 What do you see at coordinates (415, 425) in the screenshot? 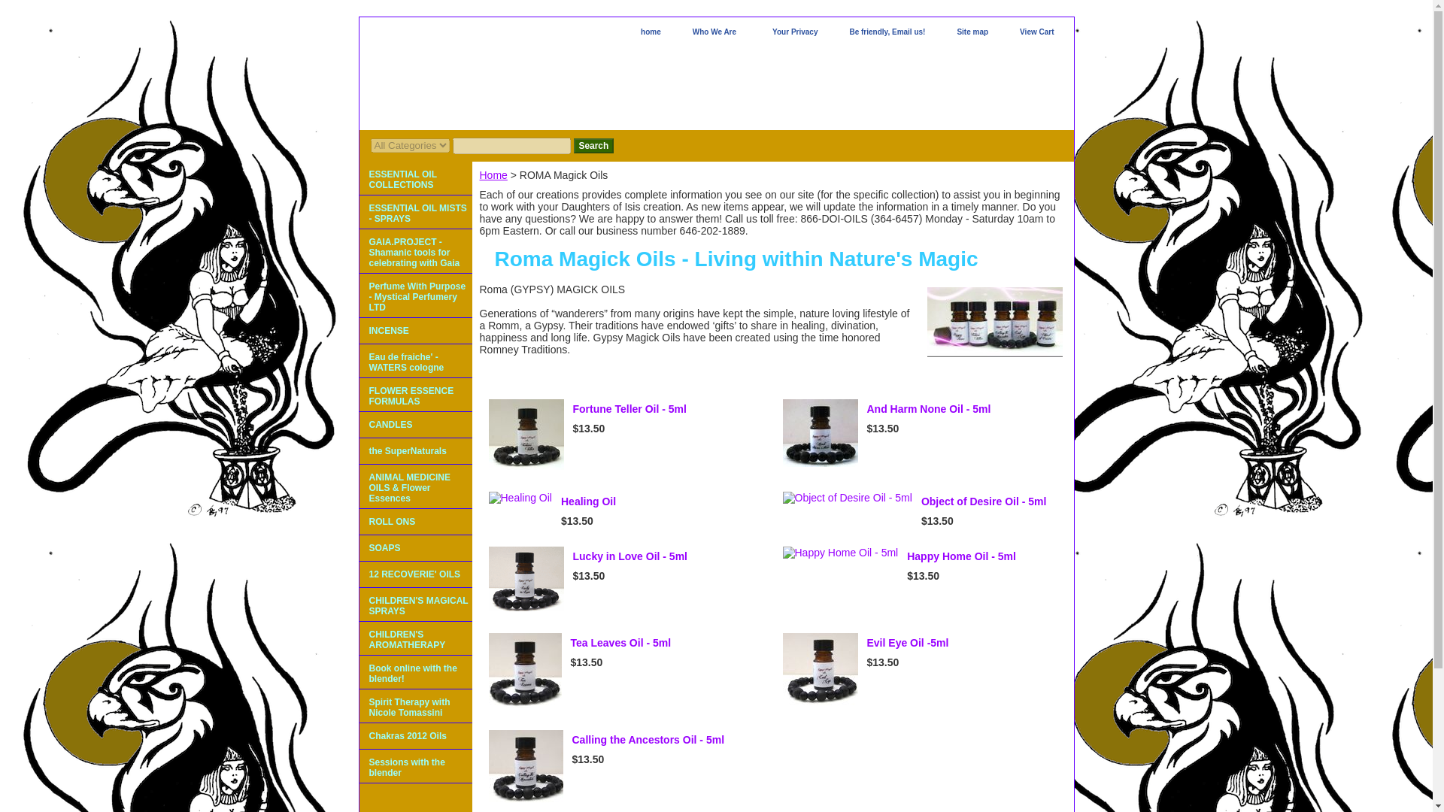
I see `CANDLES` at bounding box center [415, 425].